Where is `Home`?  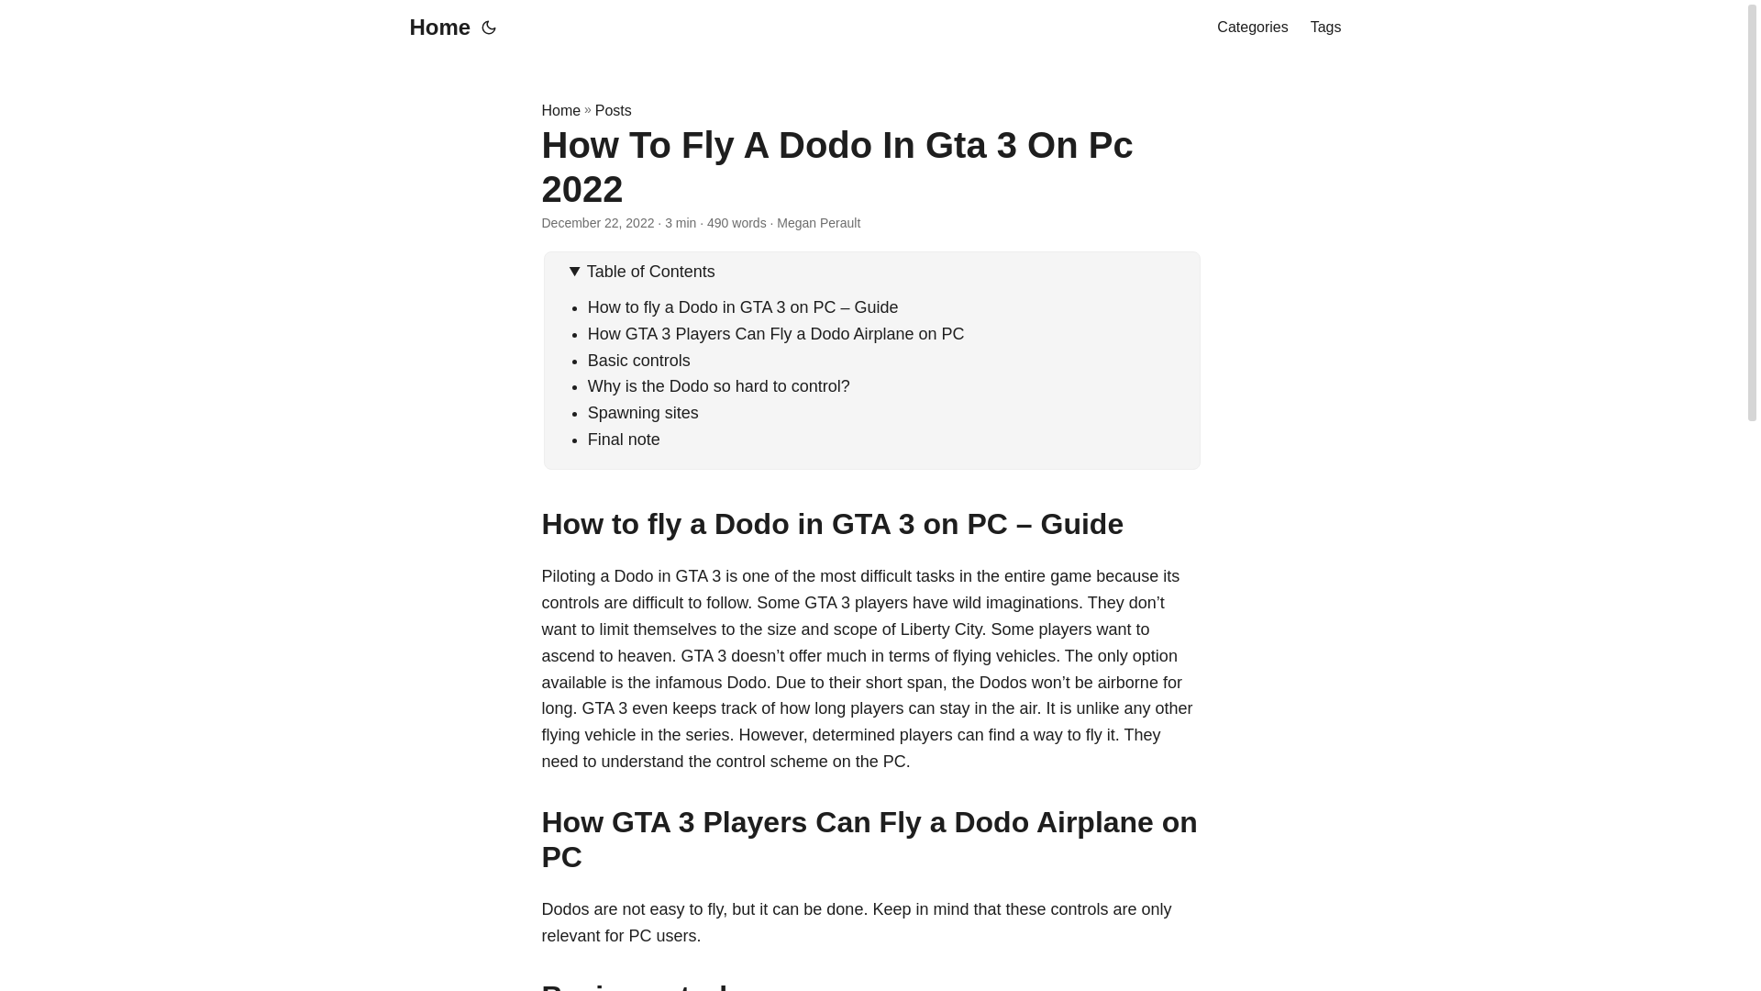
Home is located at coordinates (560, 110).